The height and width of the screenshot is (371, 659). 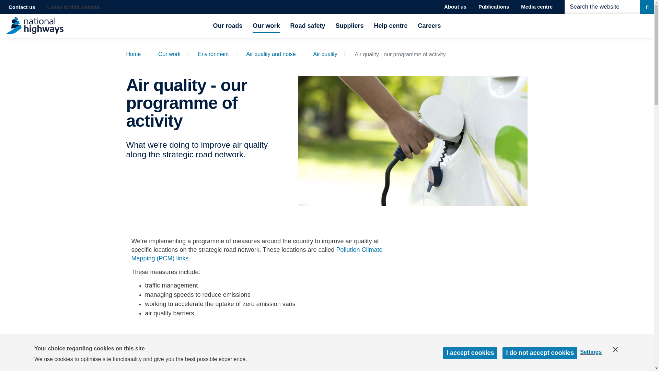 I want to click on Air quality and noise, so click(x=271, y=54).